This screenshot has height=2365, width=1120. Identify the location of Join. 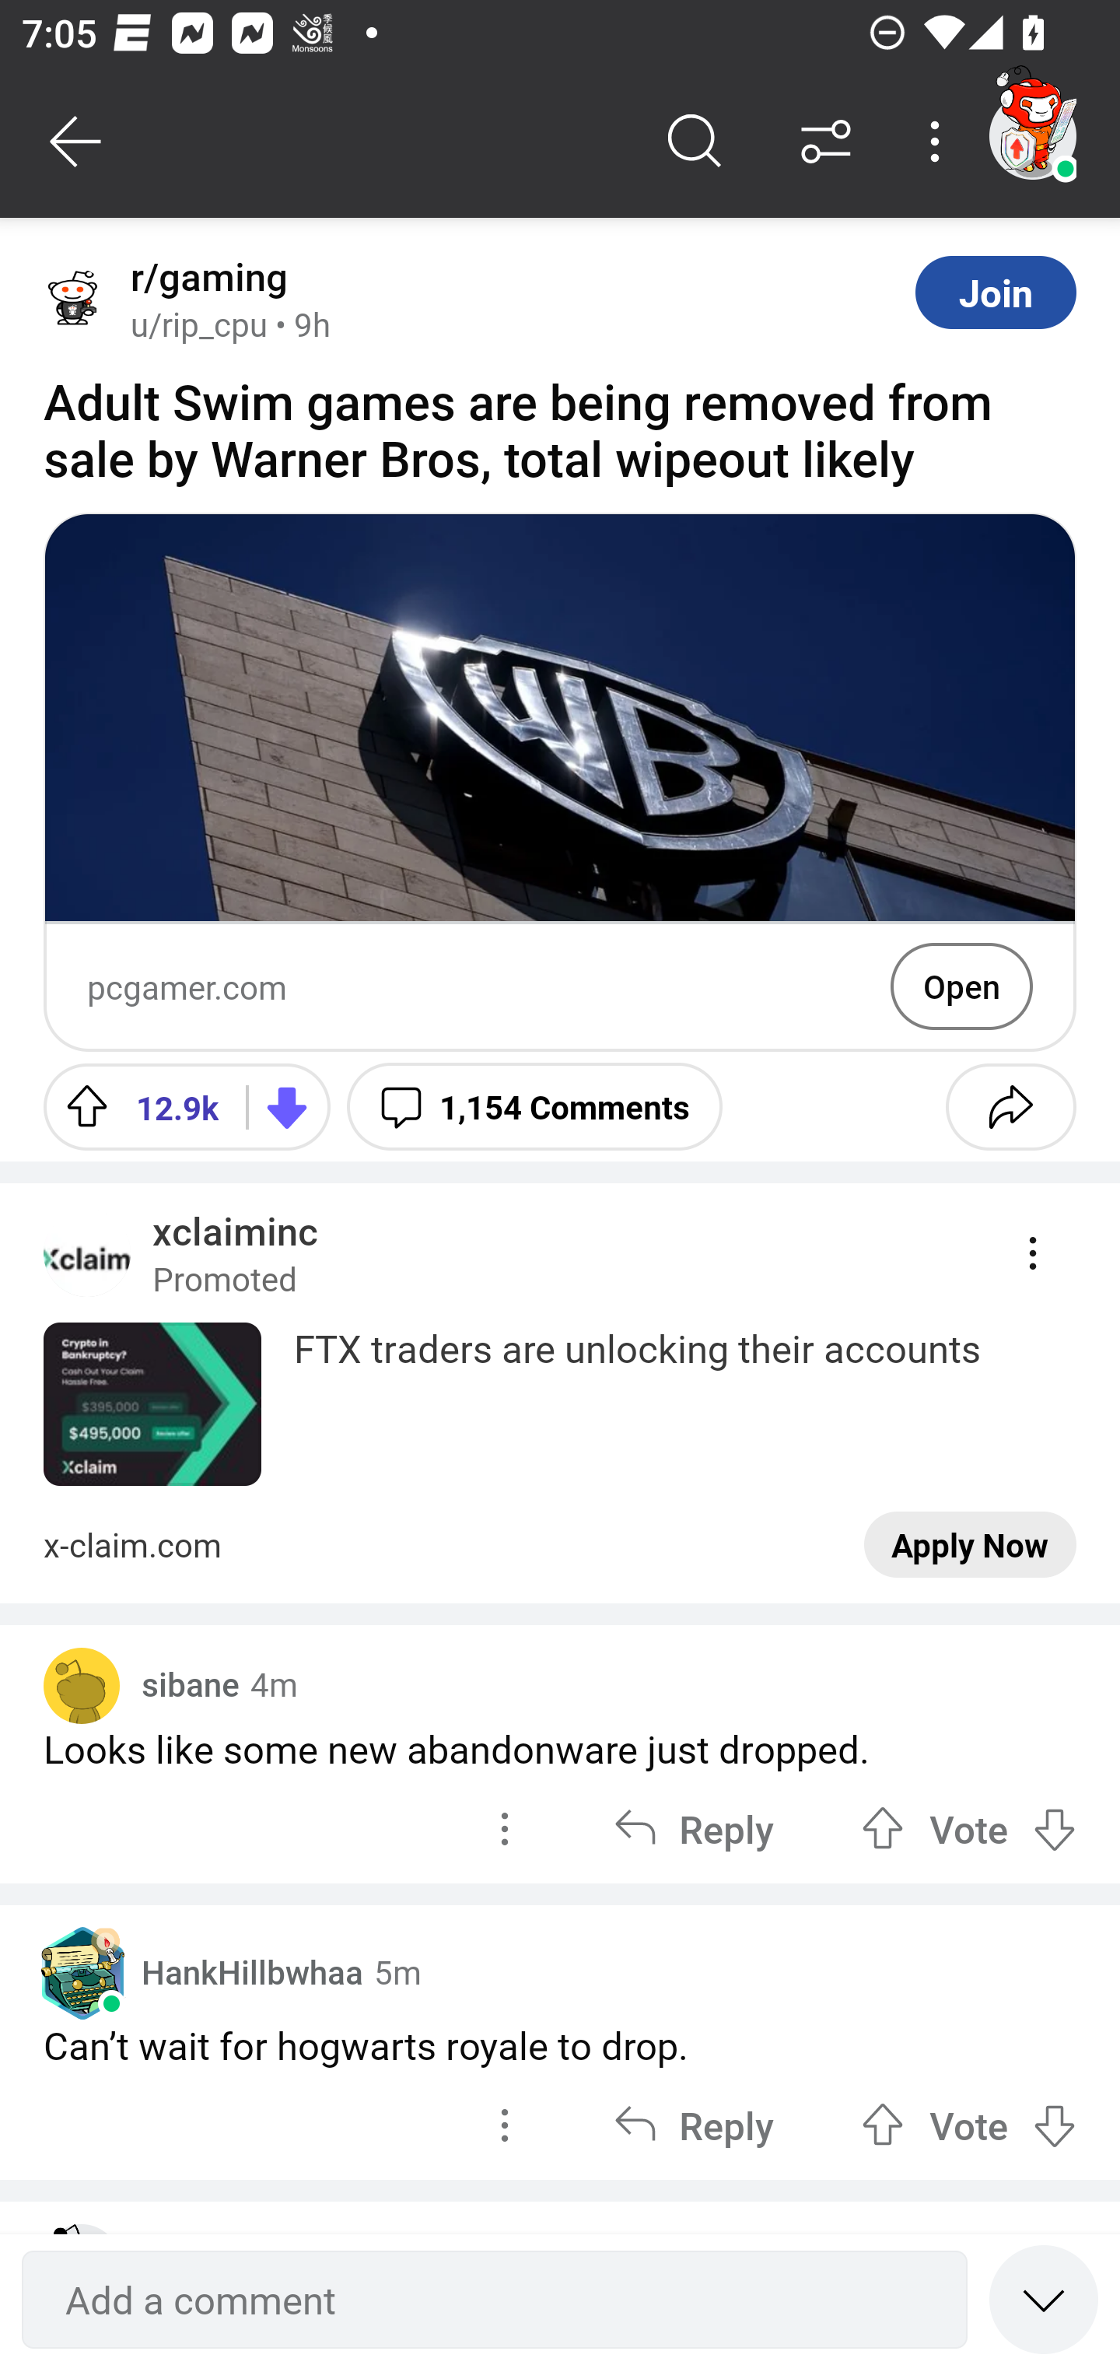
(996, 292).